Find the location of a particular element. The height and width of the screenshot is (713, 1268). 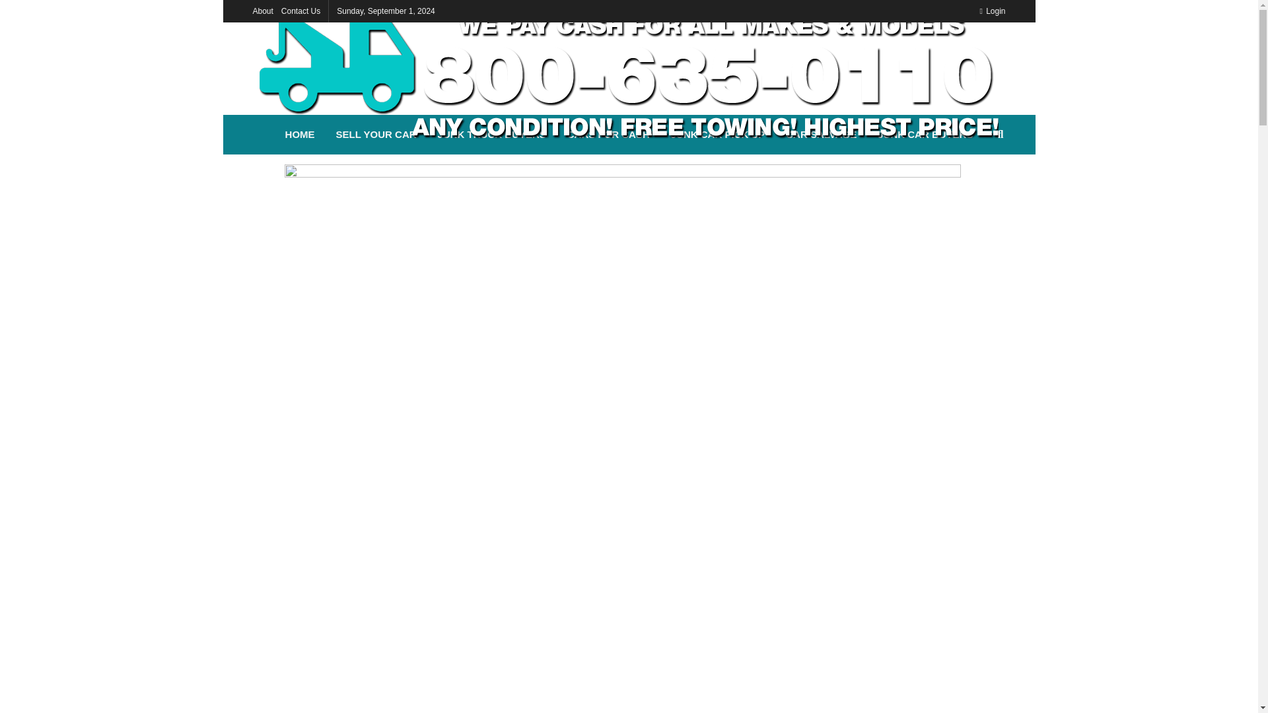

About is located at coordinates (262, 11).